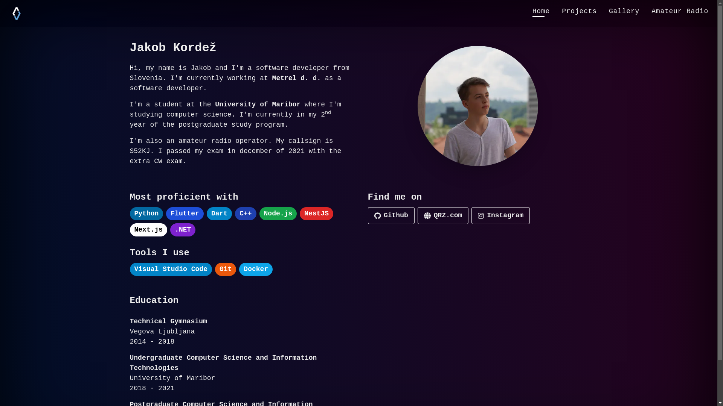  Describe the element at coordinates (183, 230) in the screenshot. I see `.NET` at that location.